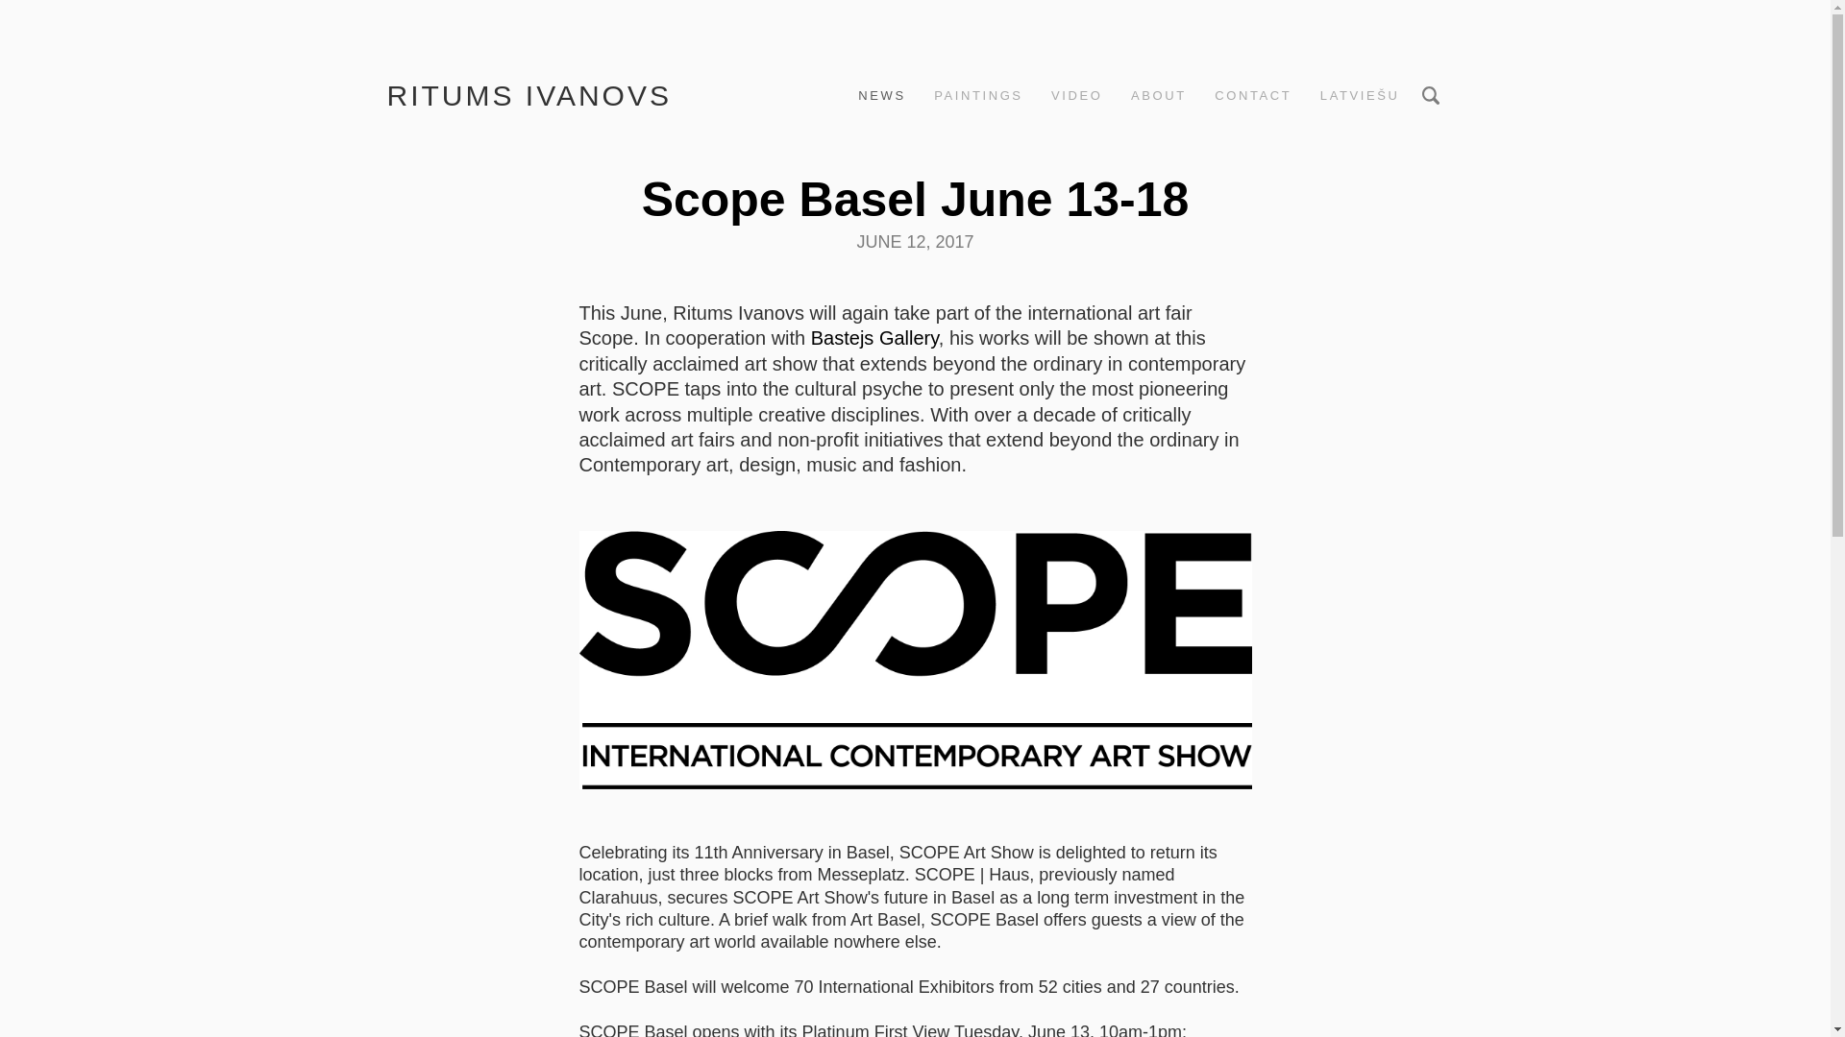 The height and width of the screenshot is (1037, 1845). Describe the element at coordinates (1159, 96) in the screenshot. I see `ABOUT` at that location.